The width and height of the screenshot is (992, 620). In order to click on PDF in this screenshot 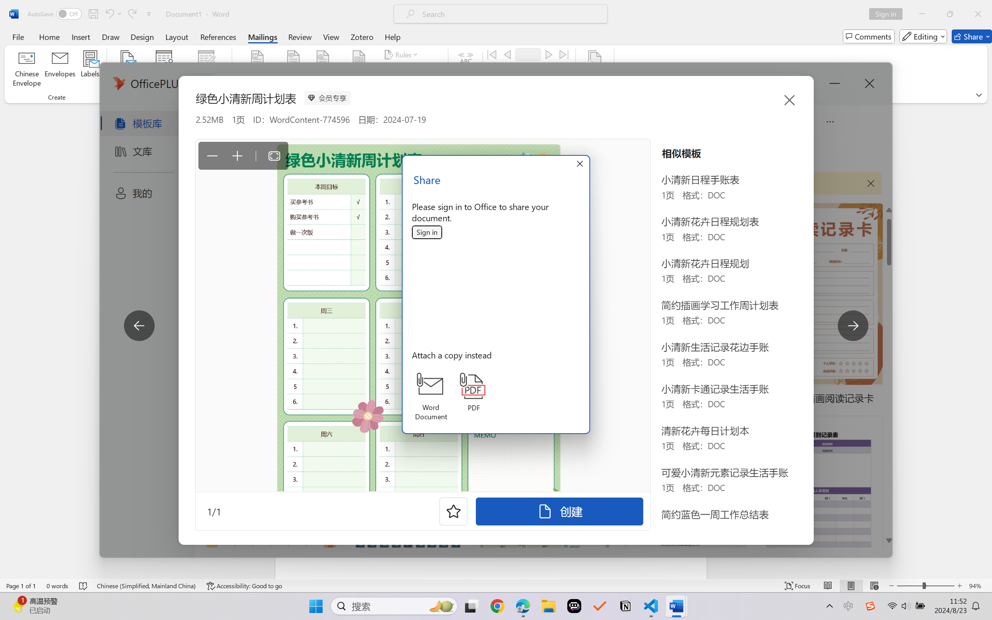, I will do `click(474, 392)`.